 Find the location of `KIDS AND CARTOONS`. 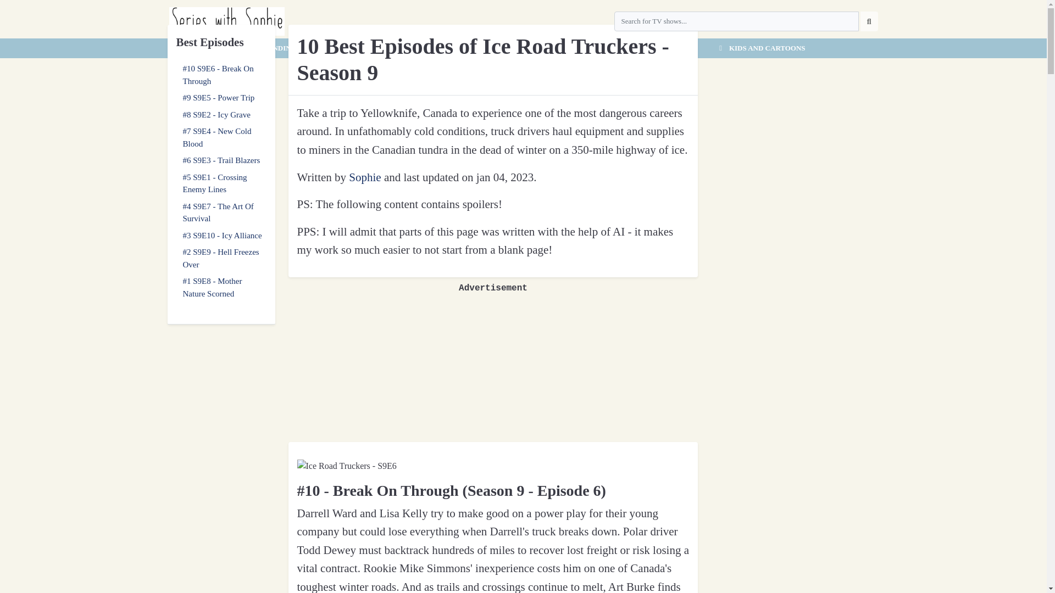

KIDS AND CARTOONS is located at coordinates (760, 48).